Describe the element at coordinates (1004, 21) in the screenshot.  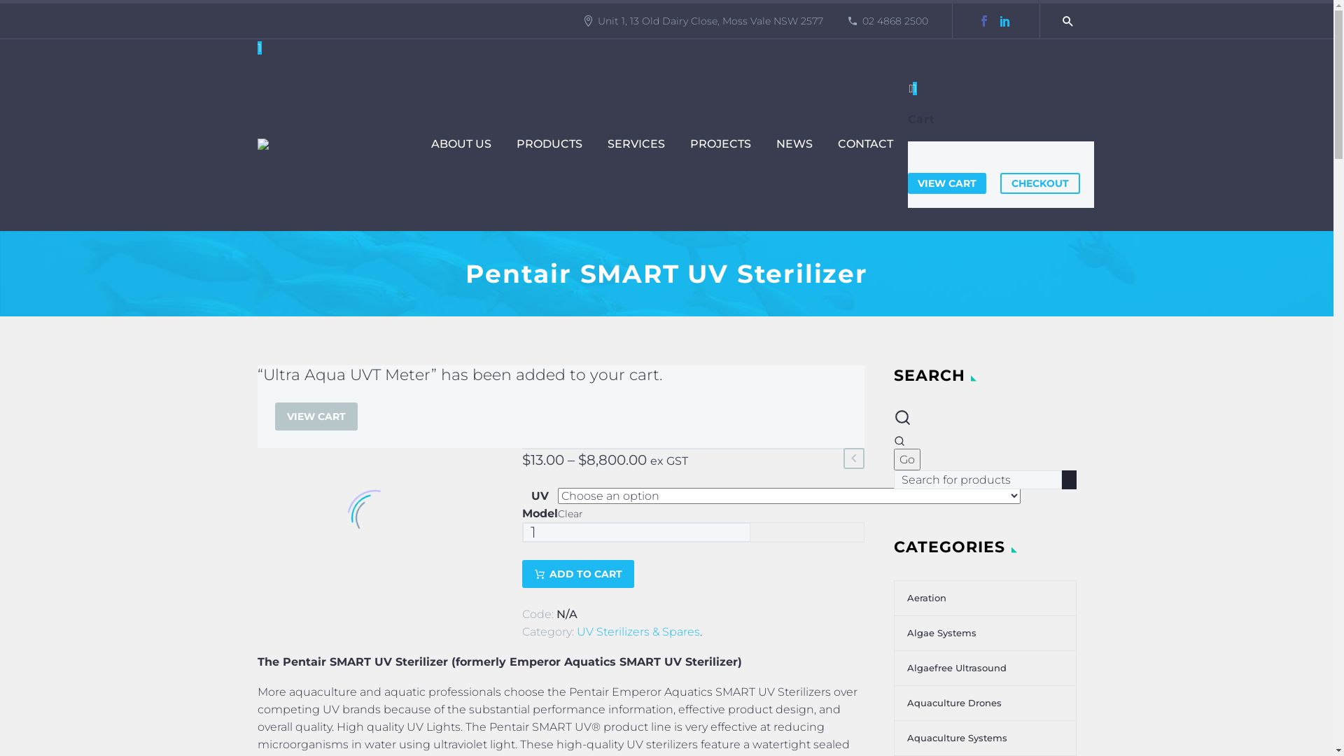
I see `LinkedIn` at that location.